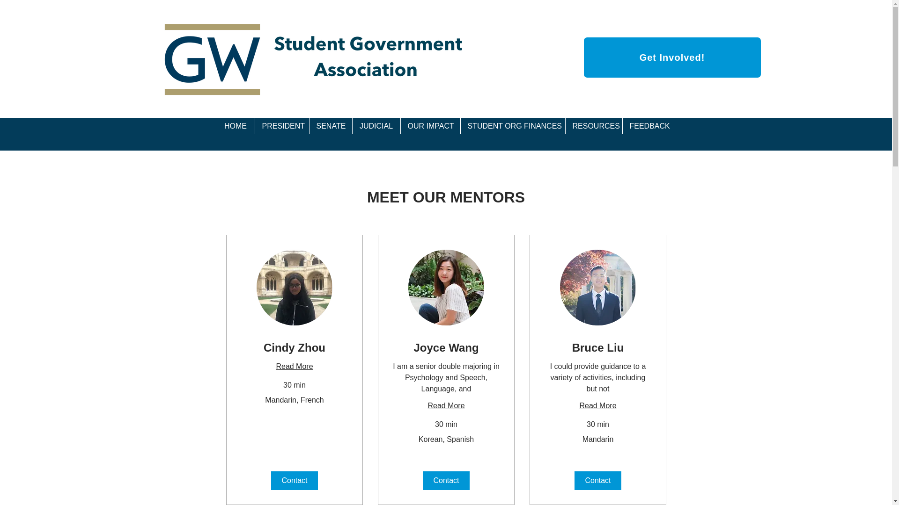  I want to click on Read More, so click(597, 406).